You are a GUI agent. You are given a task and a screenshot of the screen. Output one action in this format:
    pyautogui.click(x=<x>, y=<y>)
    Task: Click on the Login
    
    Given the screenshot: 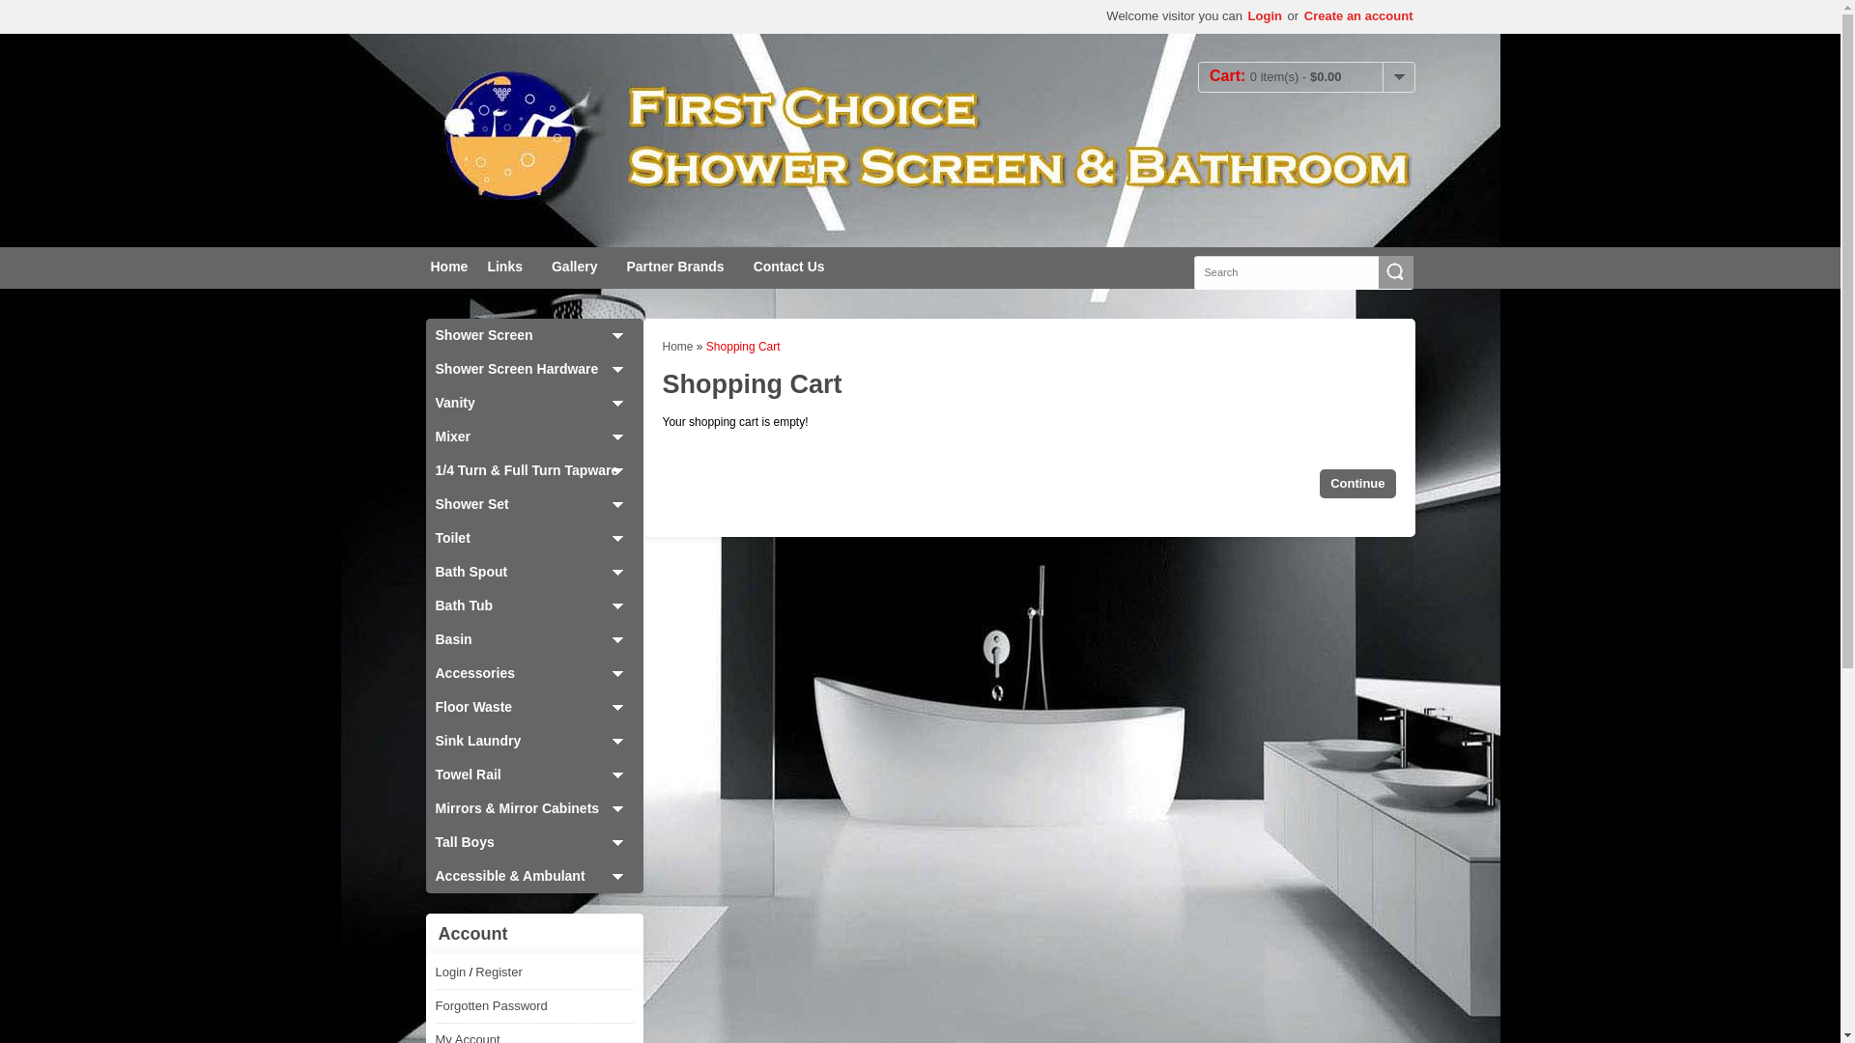 What is the action you would take?
    pyautogui.click(x=450, y=973)
    